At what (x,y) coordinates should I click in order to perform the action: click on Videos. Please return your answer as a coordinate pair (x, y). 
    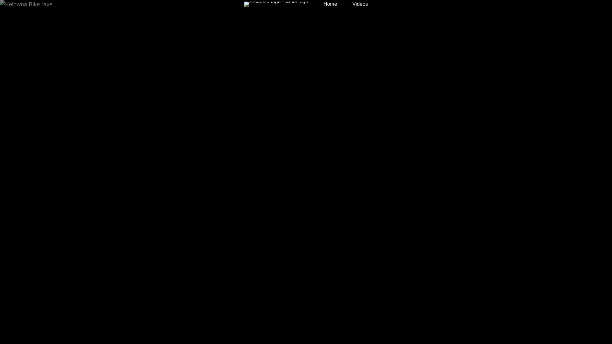
    Looking at the image, I should click on (360, 4).